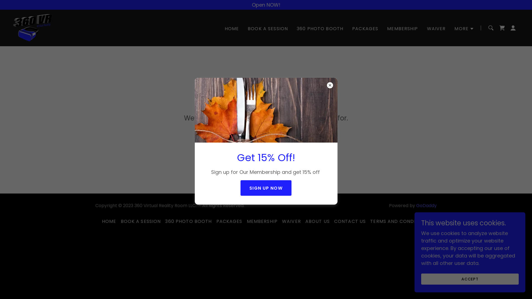 This screenshot has width=532, height=299. I want to click on HOME, so click(232, 29).